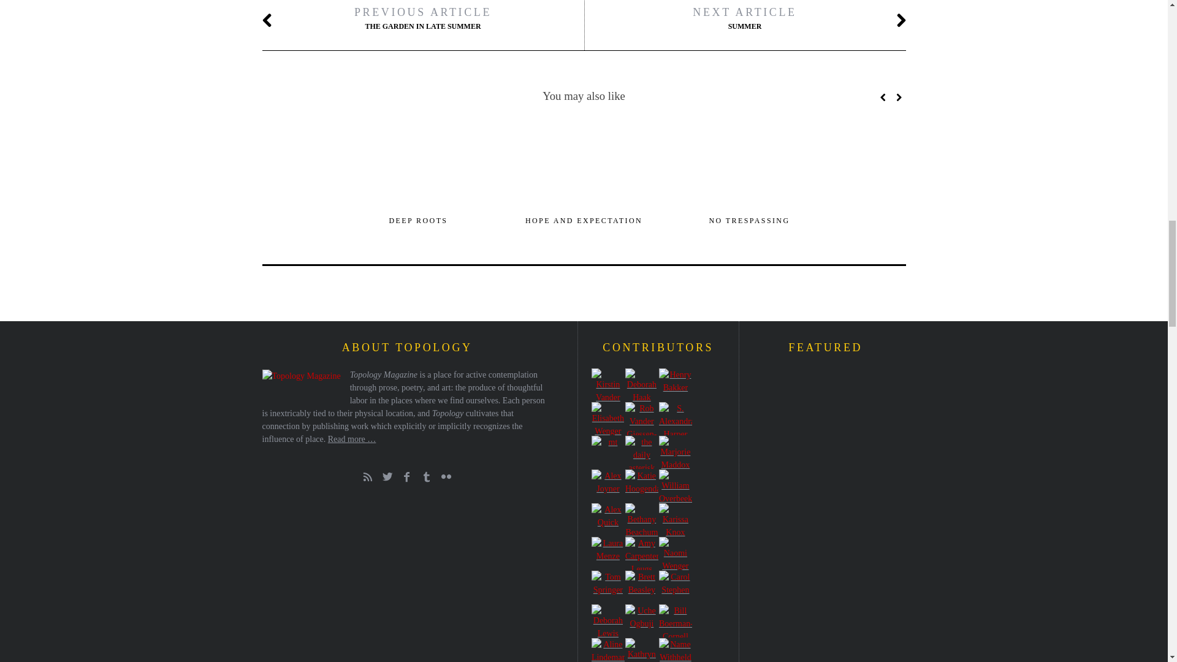 This screenshot has height=662, width=1177. I want to click on Henry Bakker, so click(676, 384).